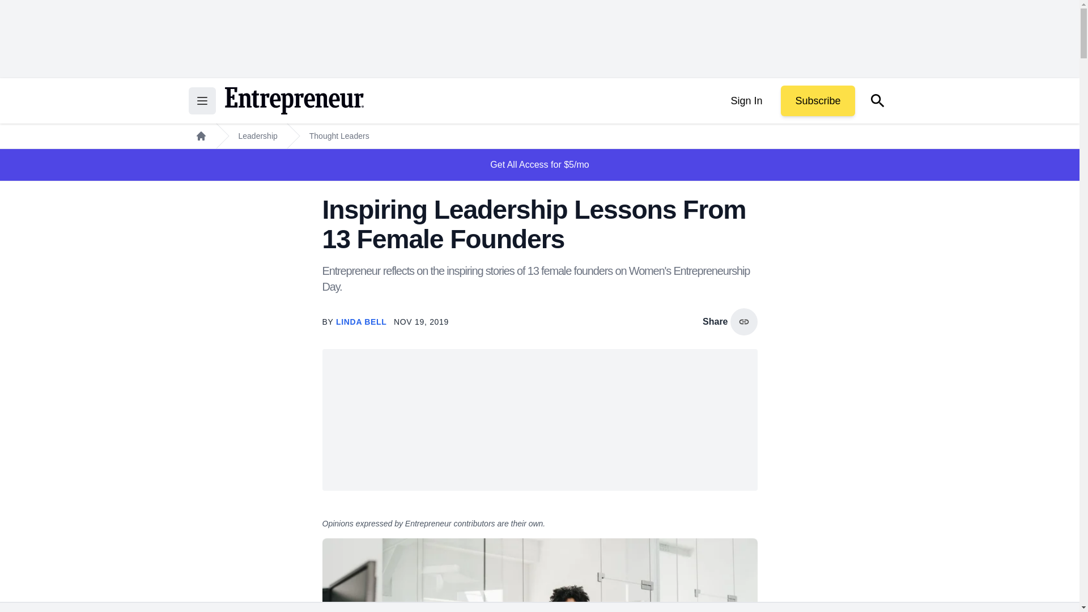 This screenshot has width=1088, height=612. I want to click on Sign In, so click(746, 101).